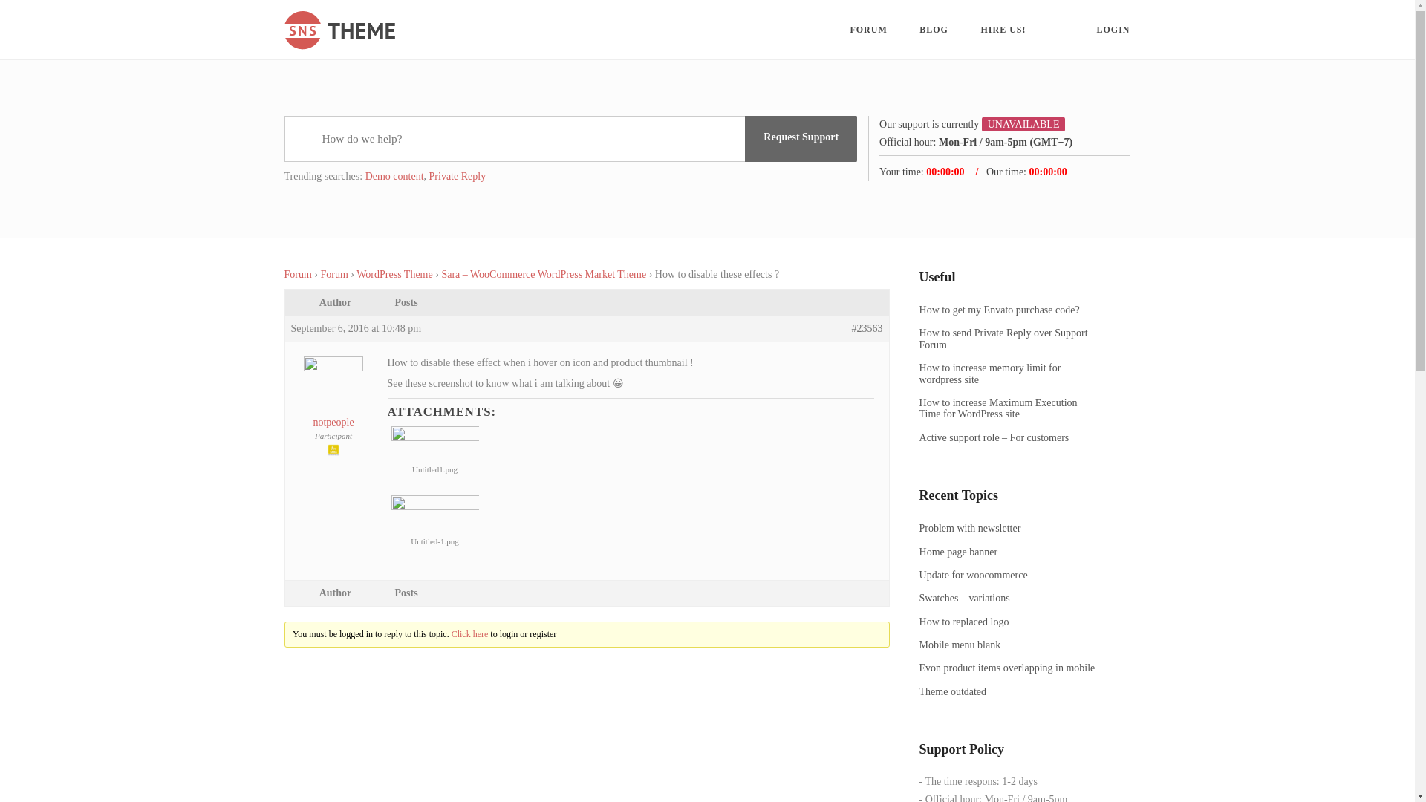  What do you see at coordinates (434, 512) in the screenshot?
I see `Untitled-1.png` at bounding box center [434, 512].